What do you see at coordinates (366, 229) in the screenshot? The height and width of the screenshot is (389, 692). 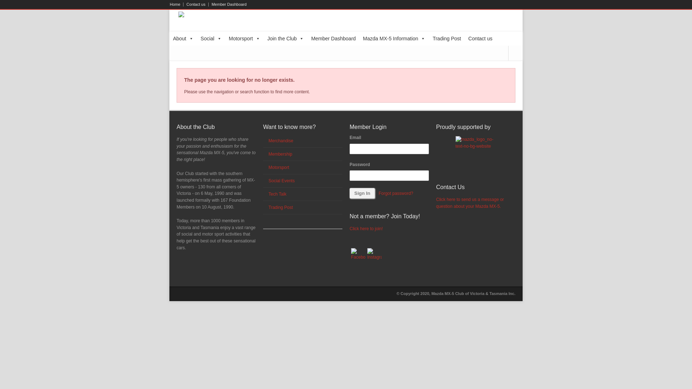 I see `Click here to join!` at bounding box center [366, 229].